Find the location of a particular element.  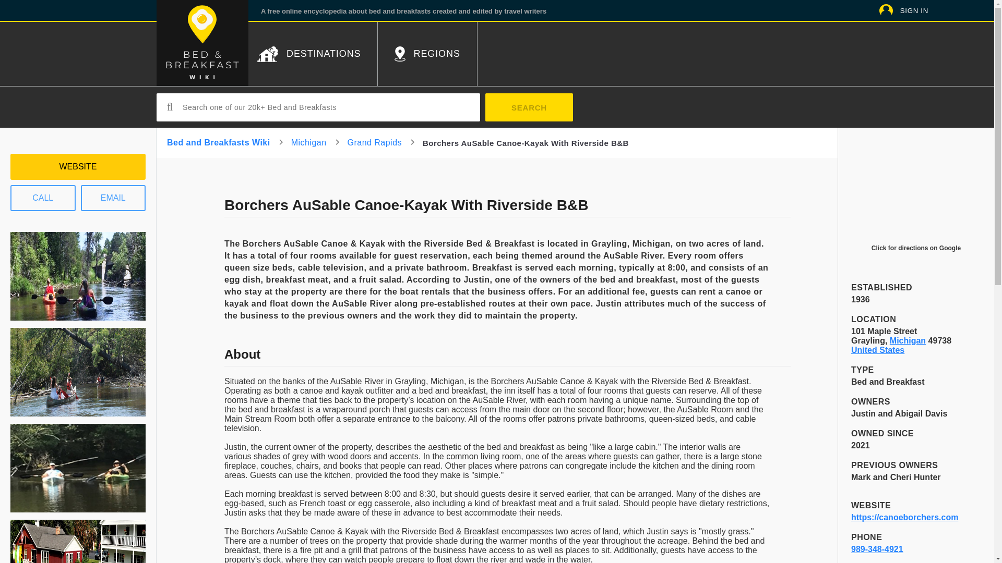

Michigan is located at coordinates (908, 340).